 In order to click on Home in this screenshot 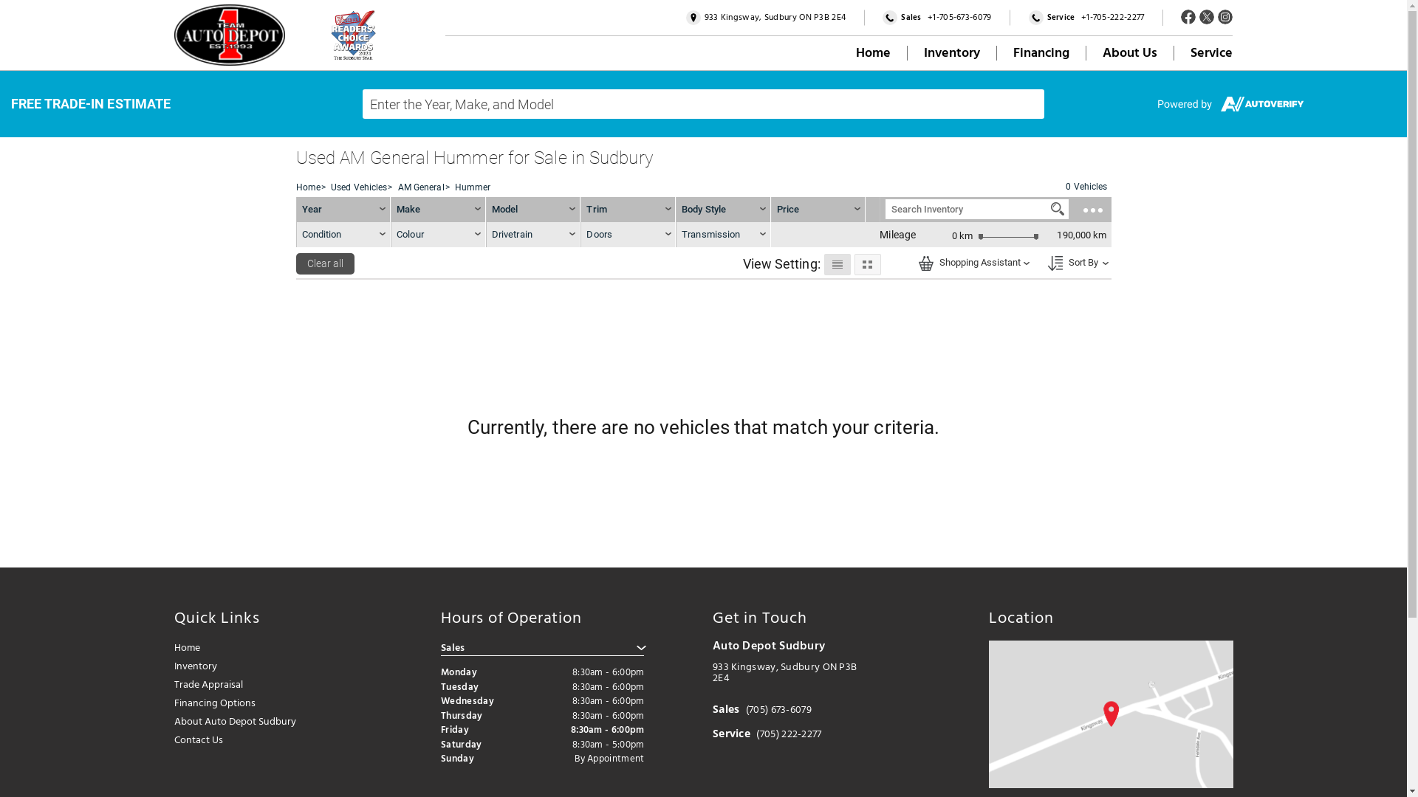, I will do `click(873, 53)`.